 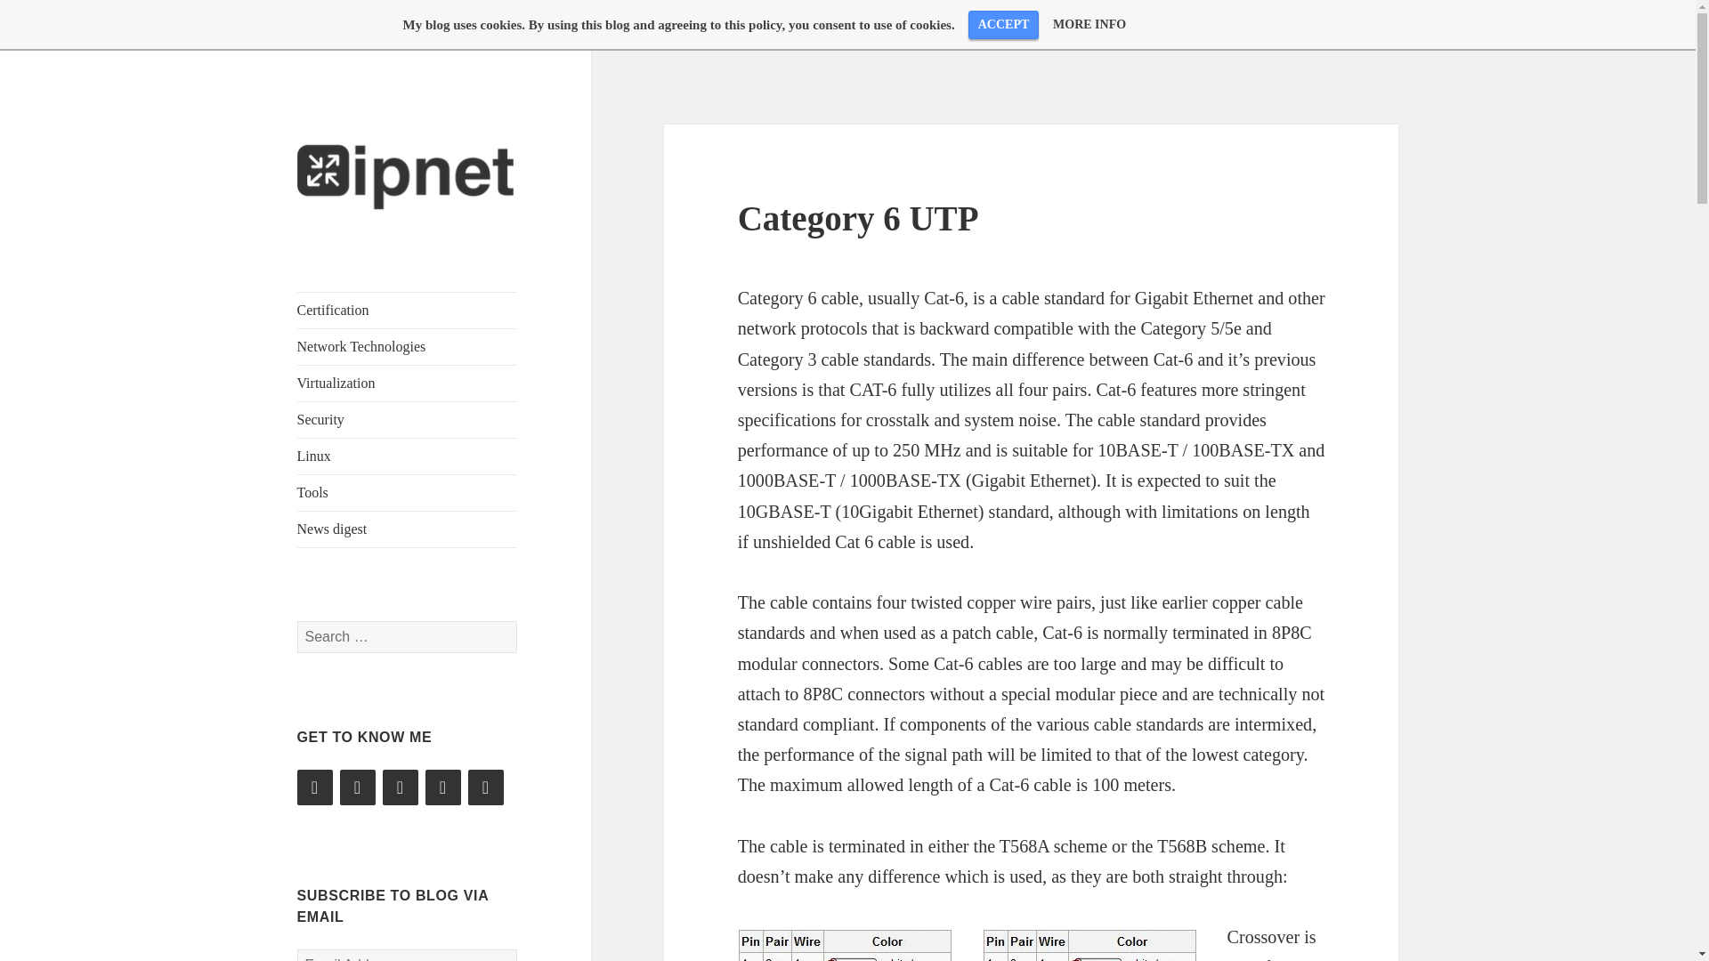 What do you see at coordinates (408, 311) in the screenshot?
I see `Certification` at bounding box center [408, 311].